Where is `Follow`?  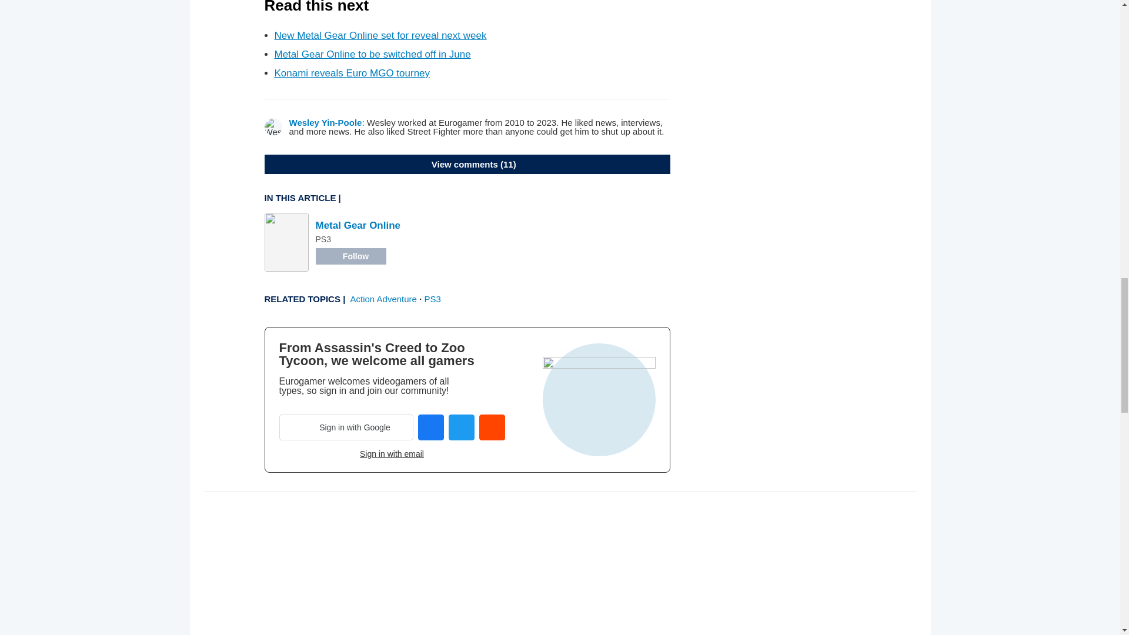
Follow is located at coordinates (350, 256).